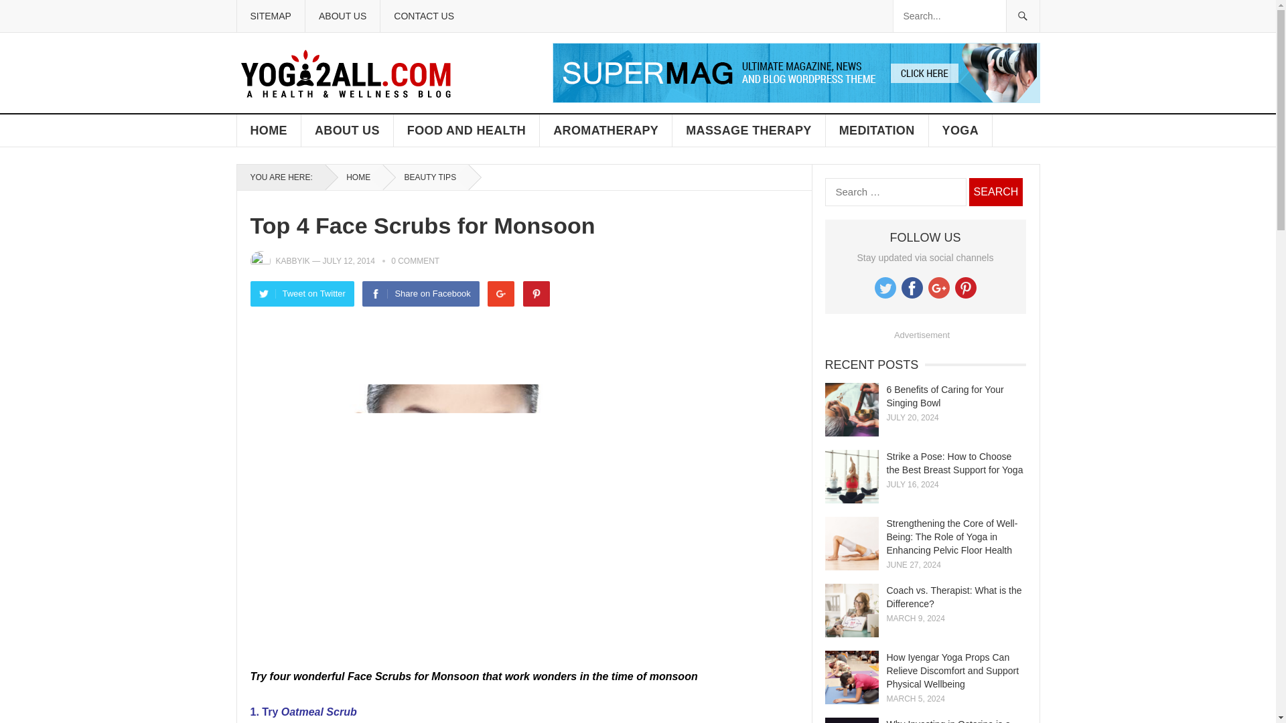 This screenshot has width=1286, height=723. I want to click on MASSAGE THERAPY, so click(749, 130).